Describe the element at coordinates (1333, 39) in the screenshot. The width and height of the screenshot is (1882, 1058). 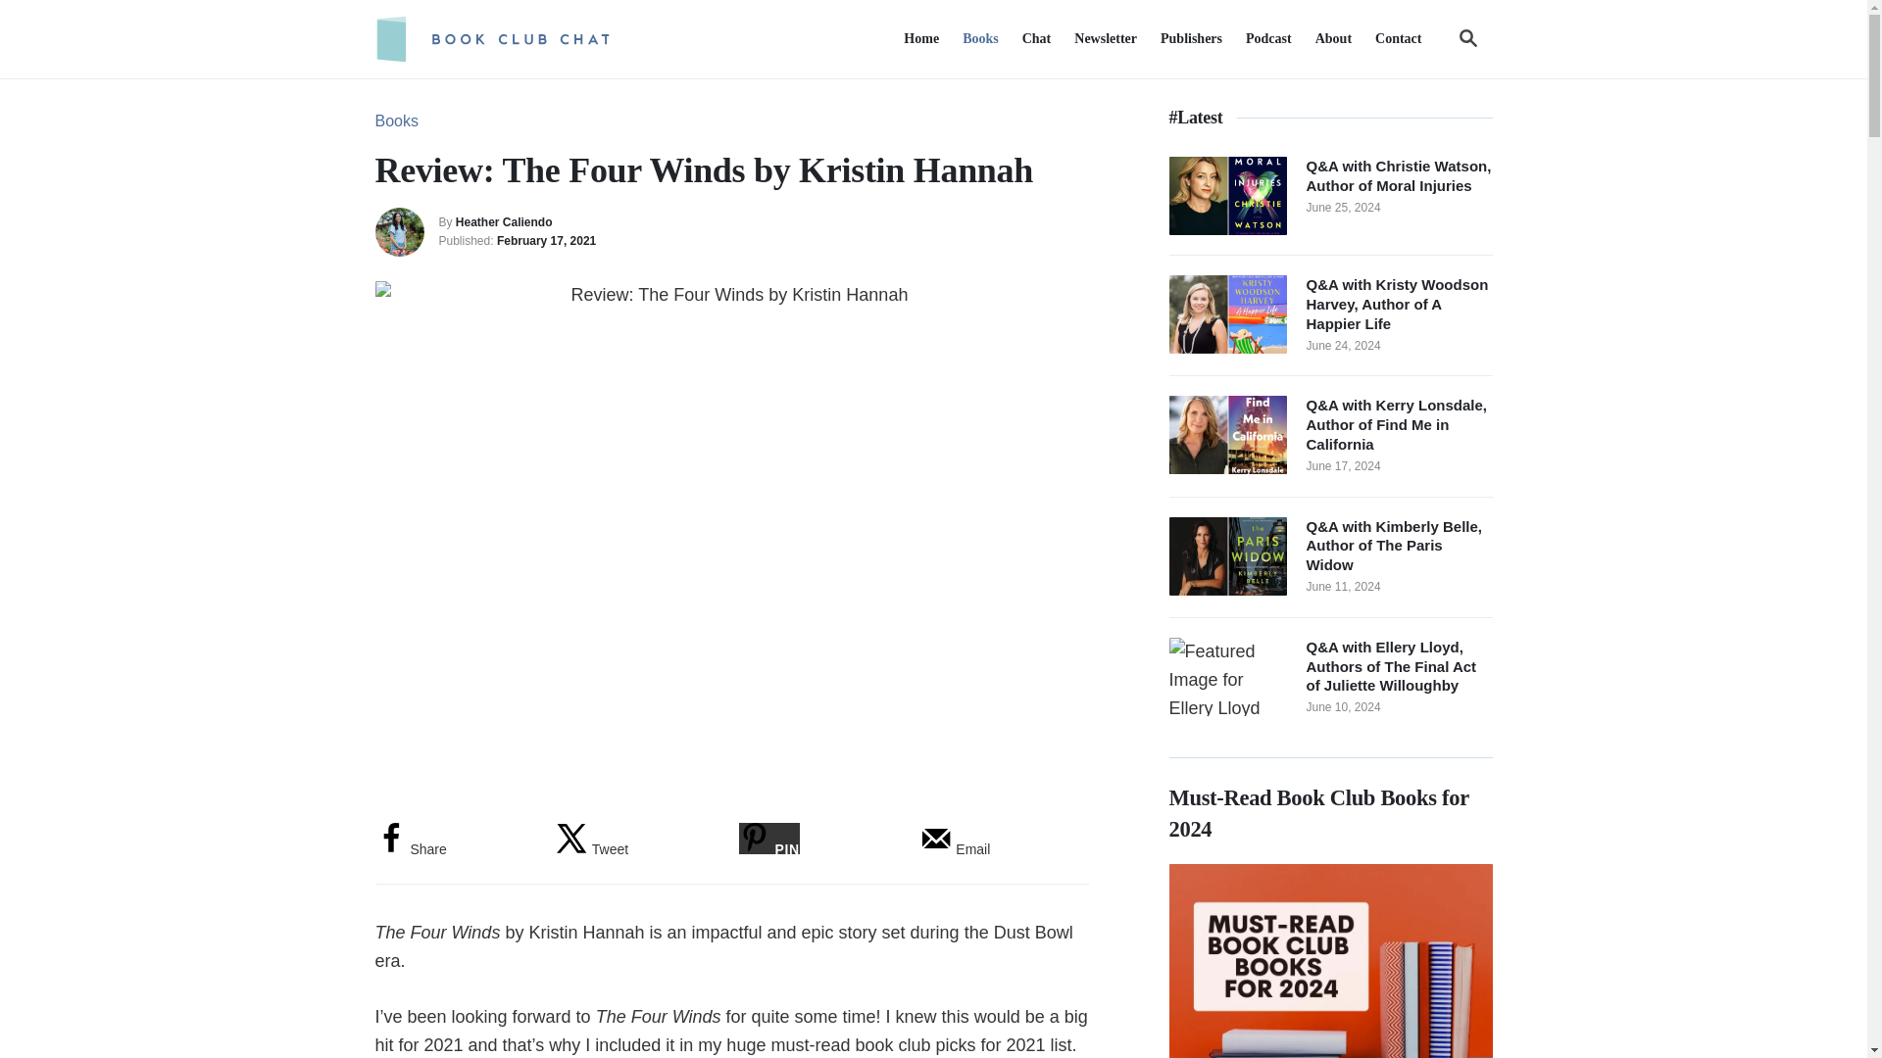
I see `About` at that location.